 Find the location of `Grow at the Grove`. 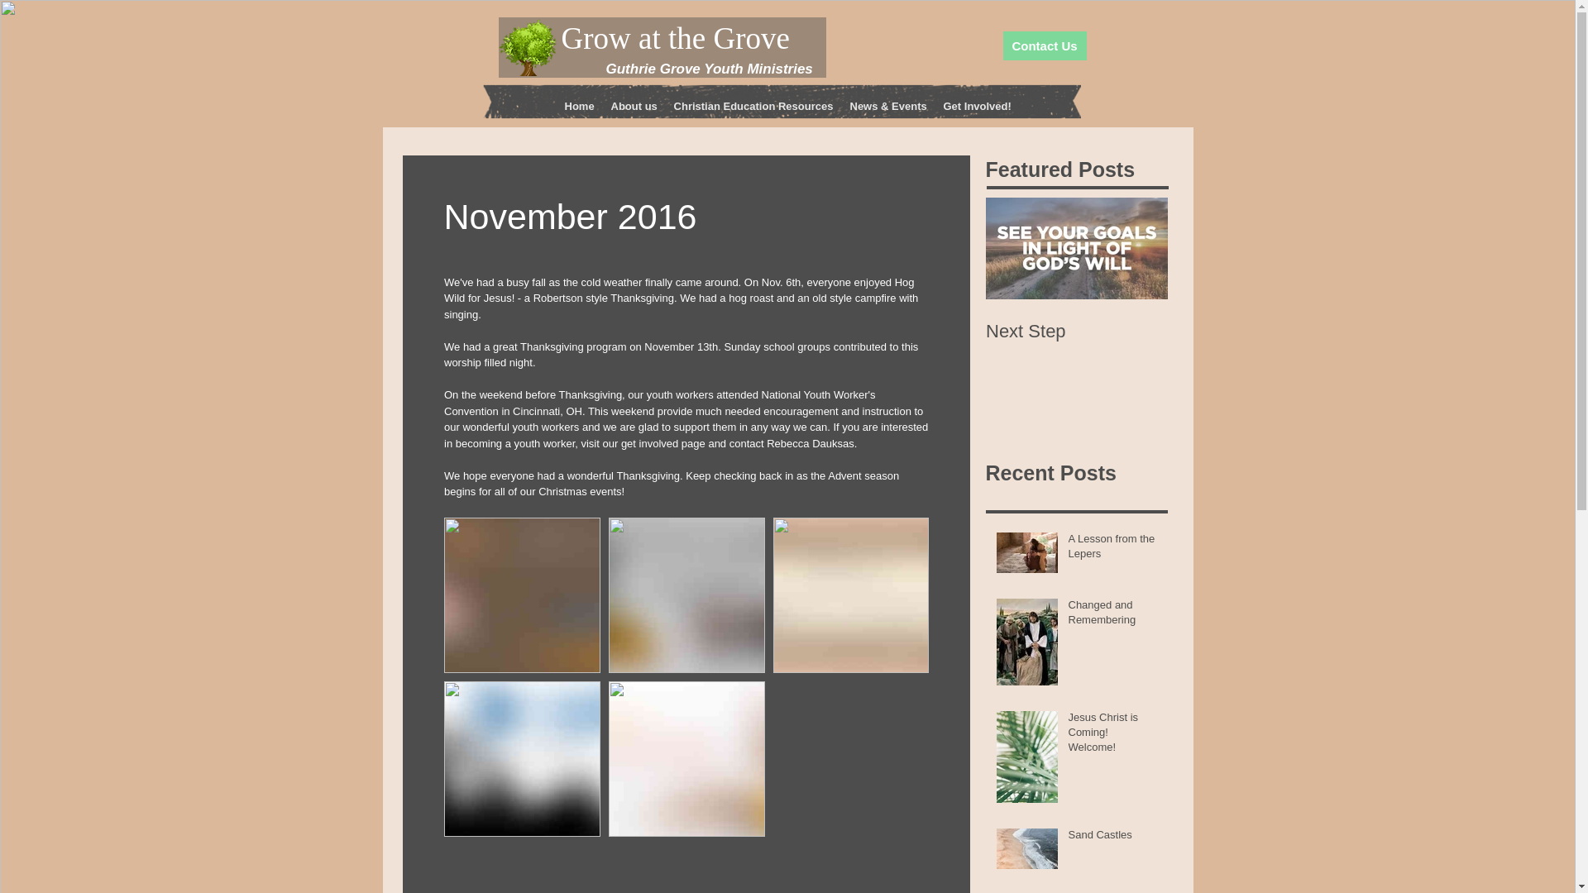

Grow at the Grove is located at coordinates (675, 38).